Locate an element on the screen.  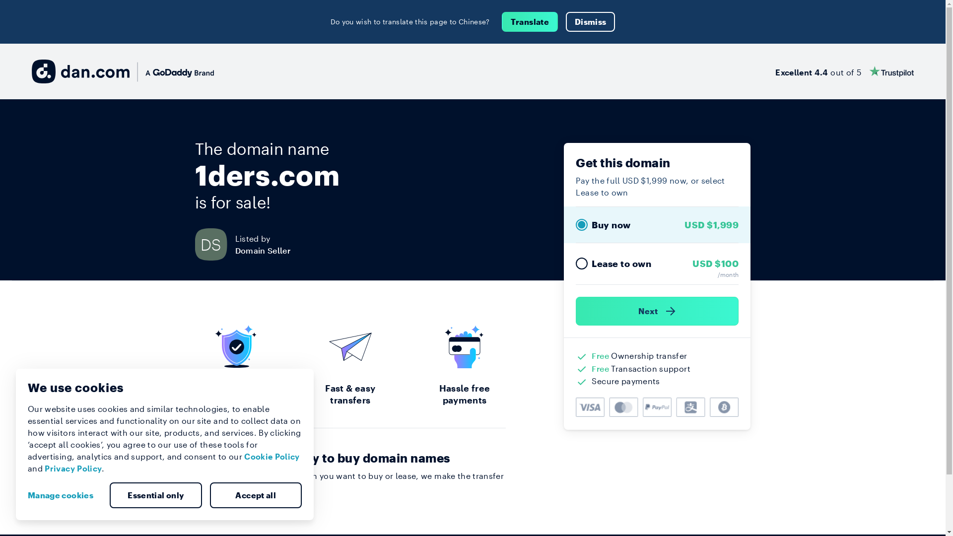
Essential only is located at coordinates (156, 495).